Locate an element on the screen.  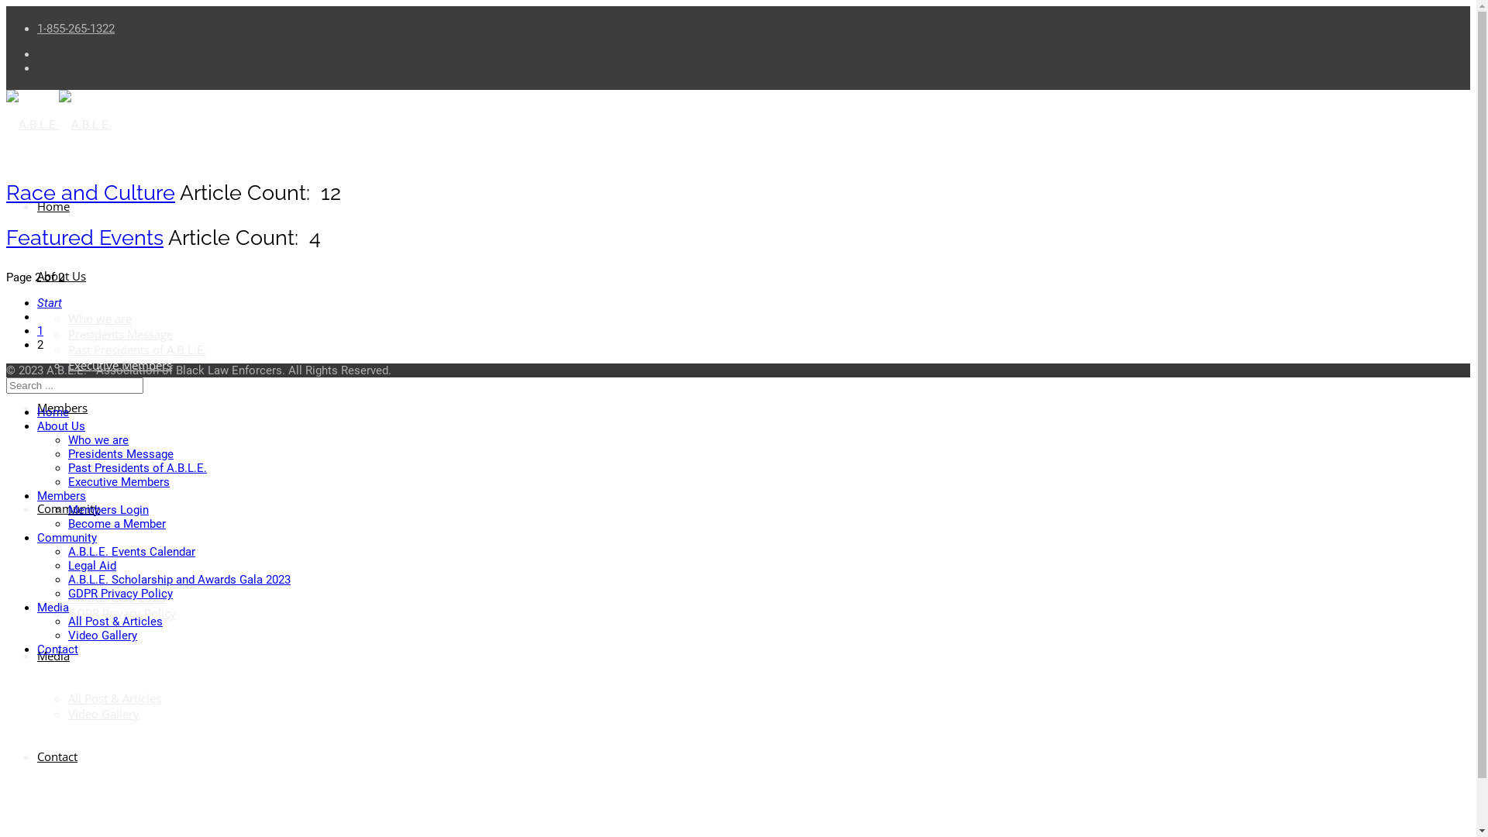
1 is located at coordinates (40, 331).